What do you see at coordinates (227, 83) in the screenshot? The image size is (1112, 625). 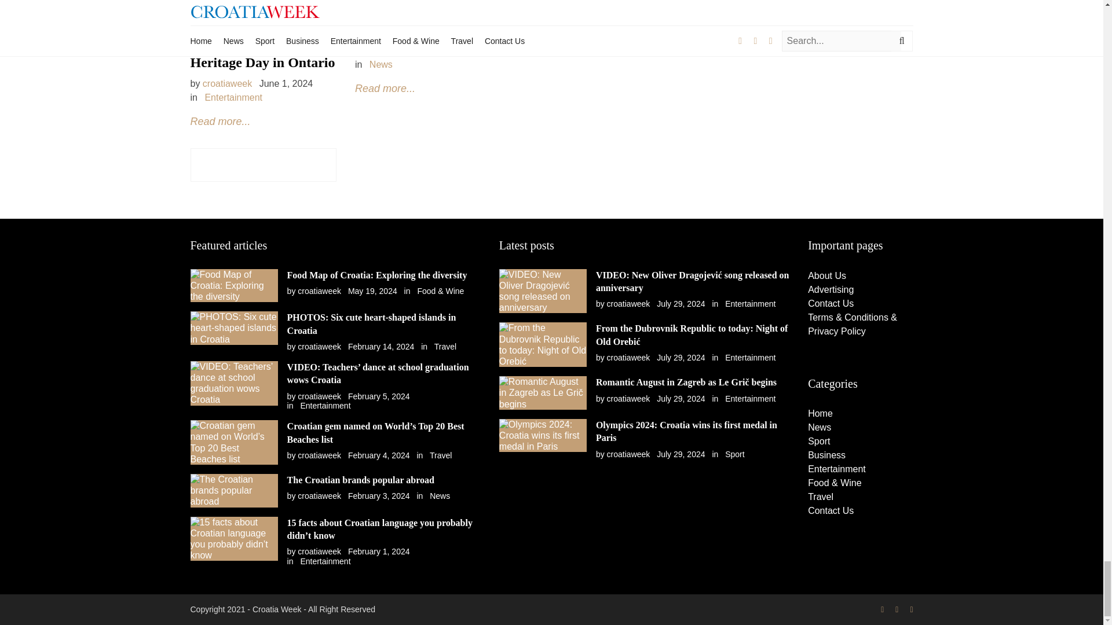 I see `croatiaweek` at bounding box center [227, 83].